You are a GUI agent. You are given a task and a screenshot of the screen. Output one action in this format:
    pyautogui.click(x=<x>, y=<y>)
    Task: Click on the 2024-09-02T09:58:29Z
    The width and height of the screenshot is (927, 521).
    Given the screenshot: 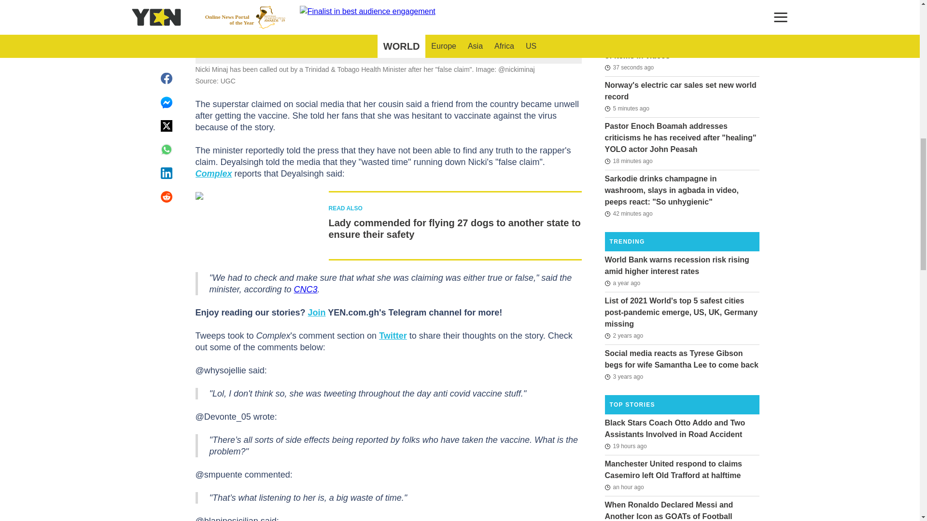 What is the action you would take?
    pyautogui.click(x=637, y=9)
    